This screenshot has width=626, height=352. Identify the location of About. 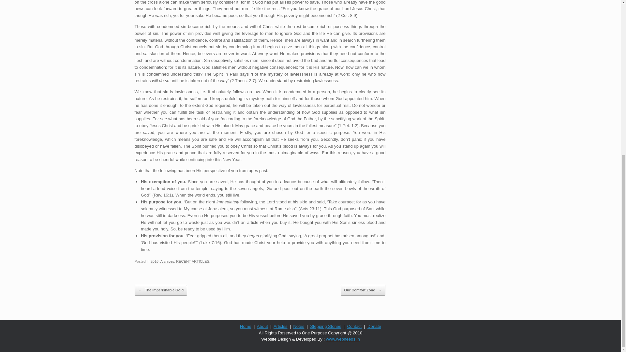
(262, 326).